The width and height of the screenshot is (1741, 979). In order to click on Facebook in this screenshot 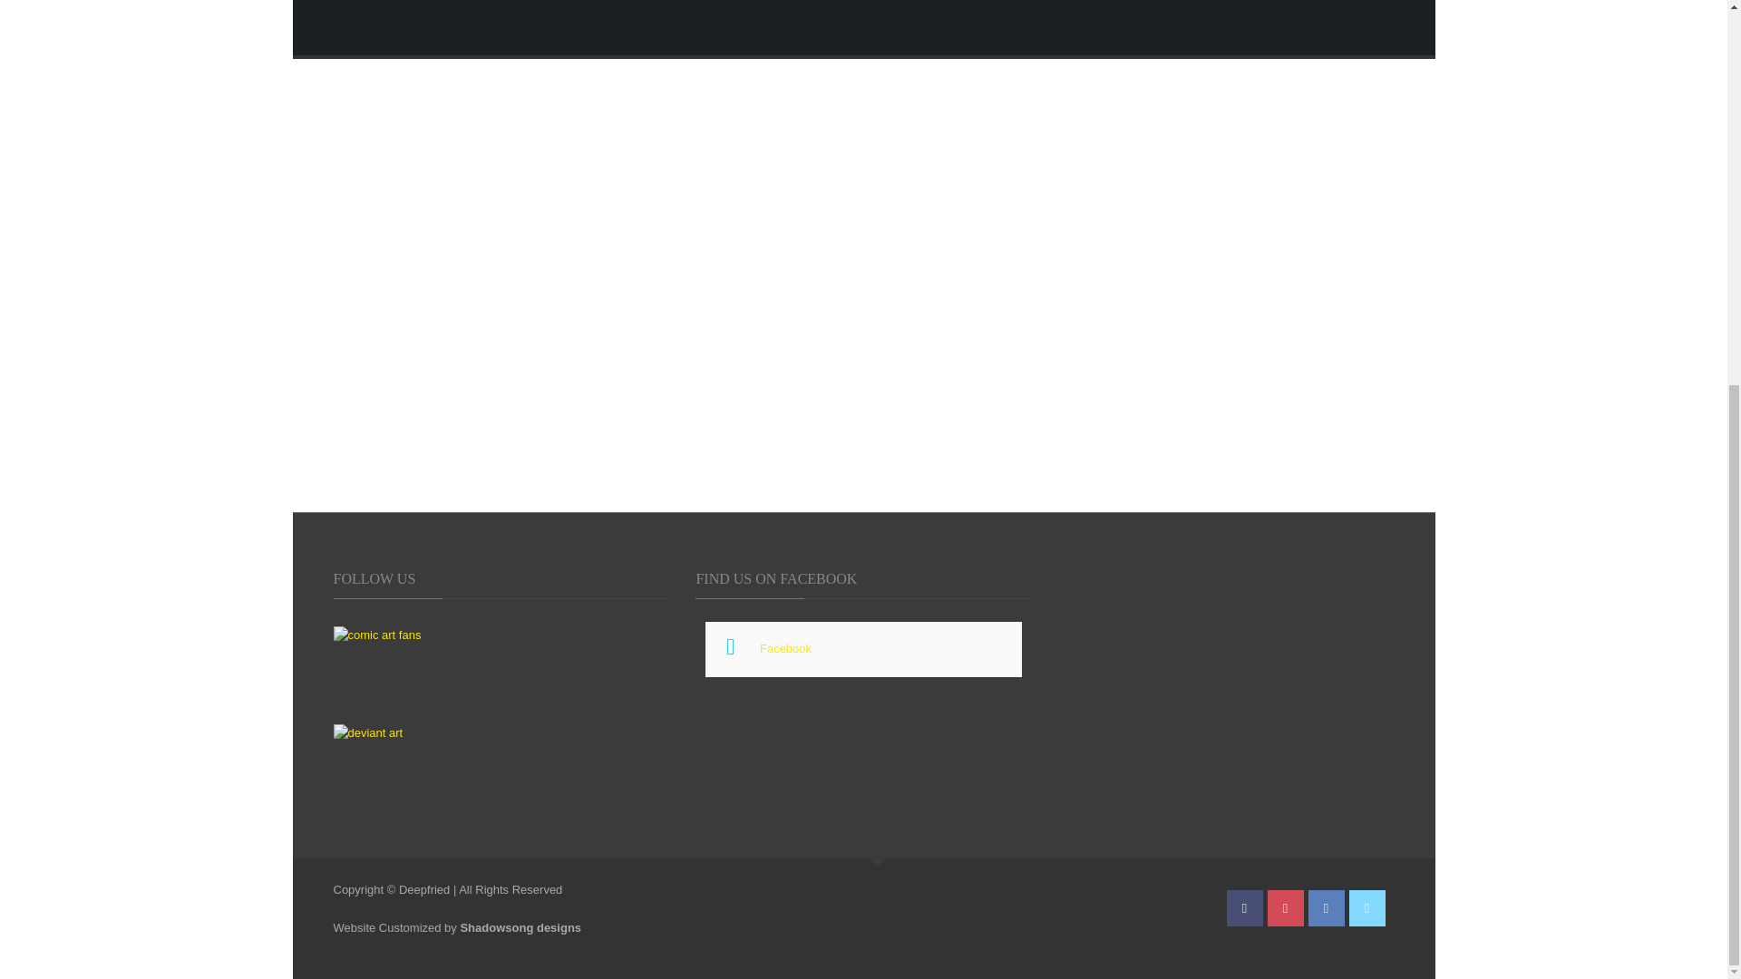, I will do `click(785, 648)`.